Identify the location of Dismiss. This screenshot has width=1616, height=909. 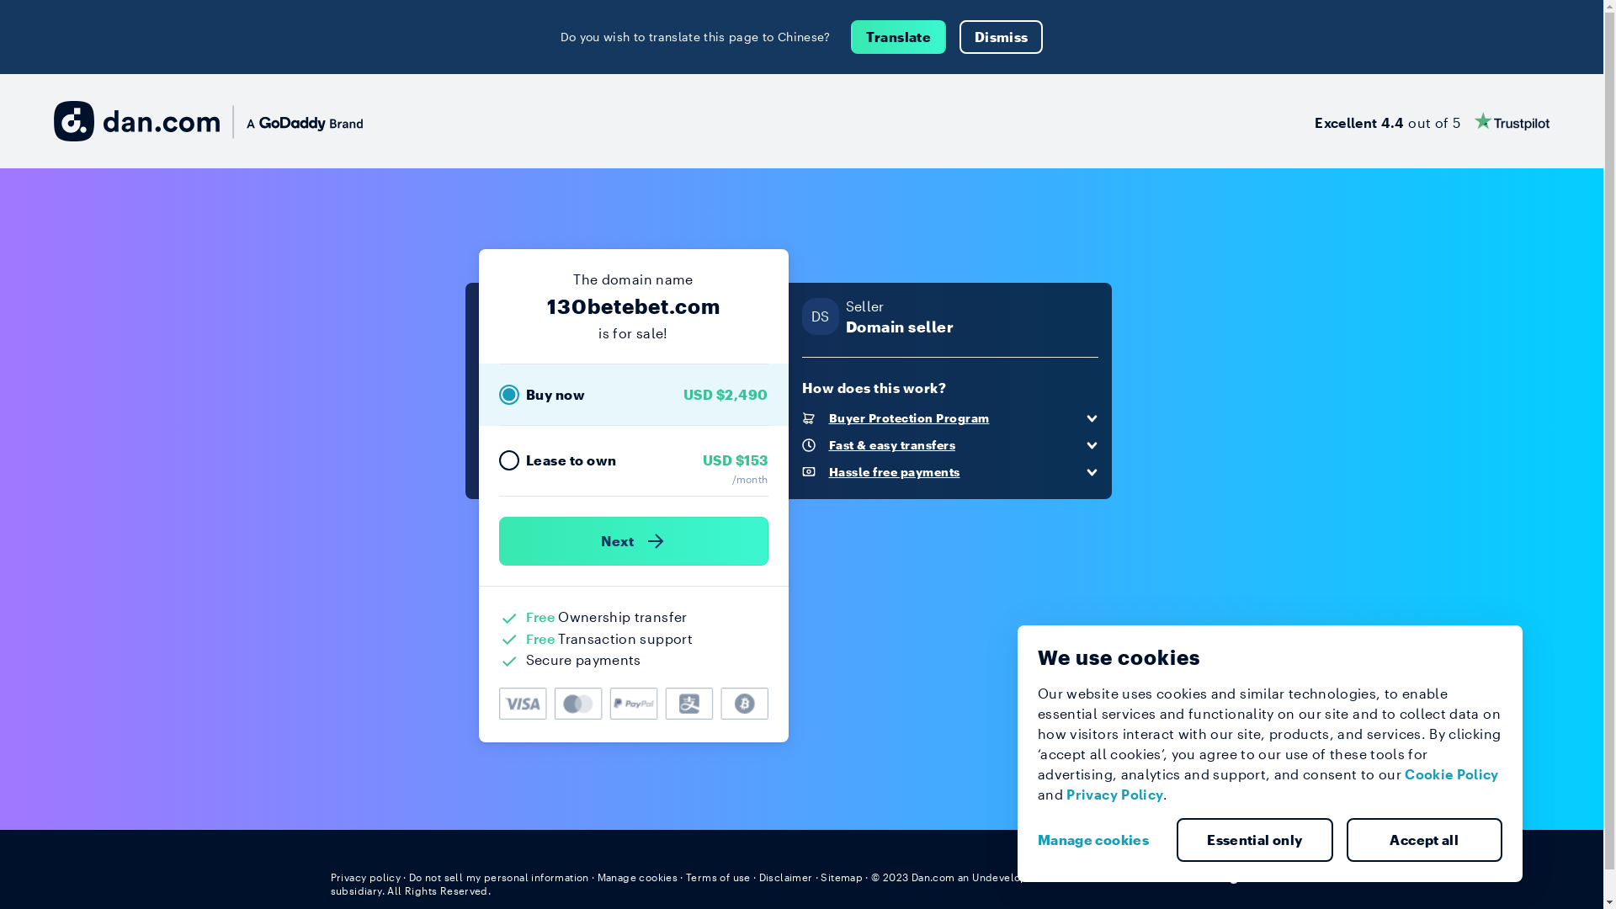
(1002, 37).